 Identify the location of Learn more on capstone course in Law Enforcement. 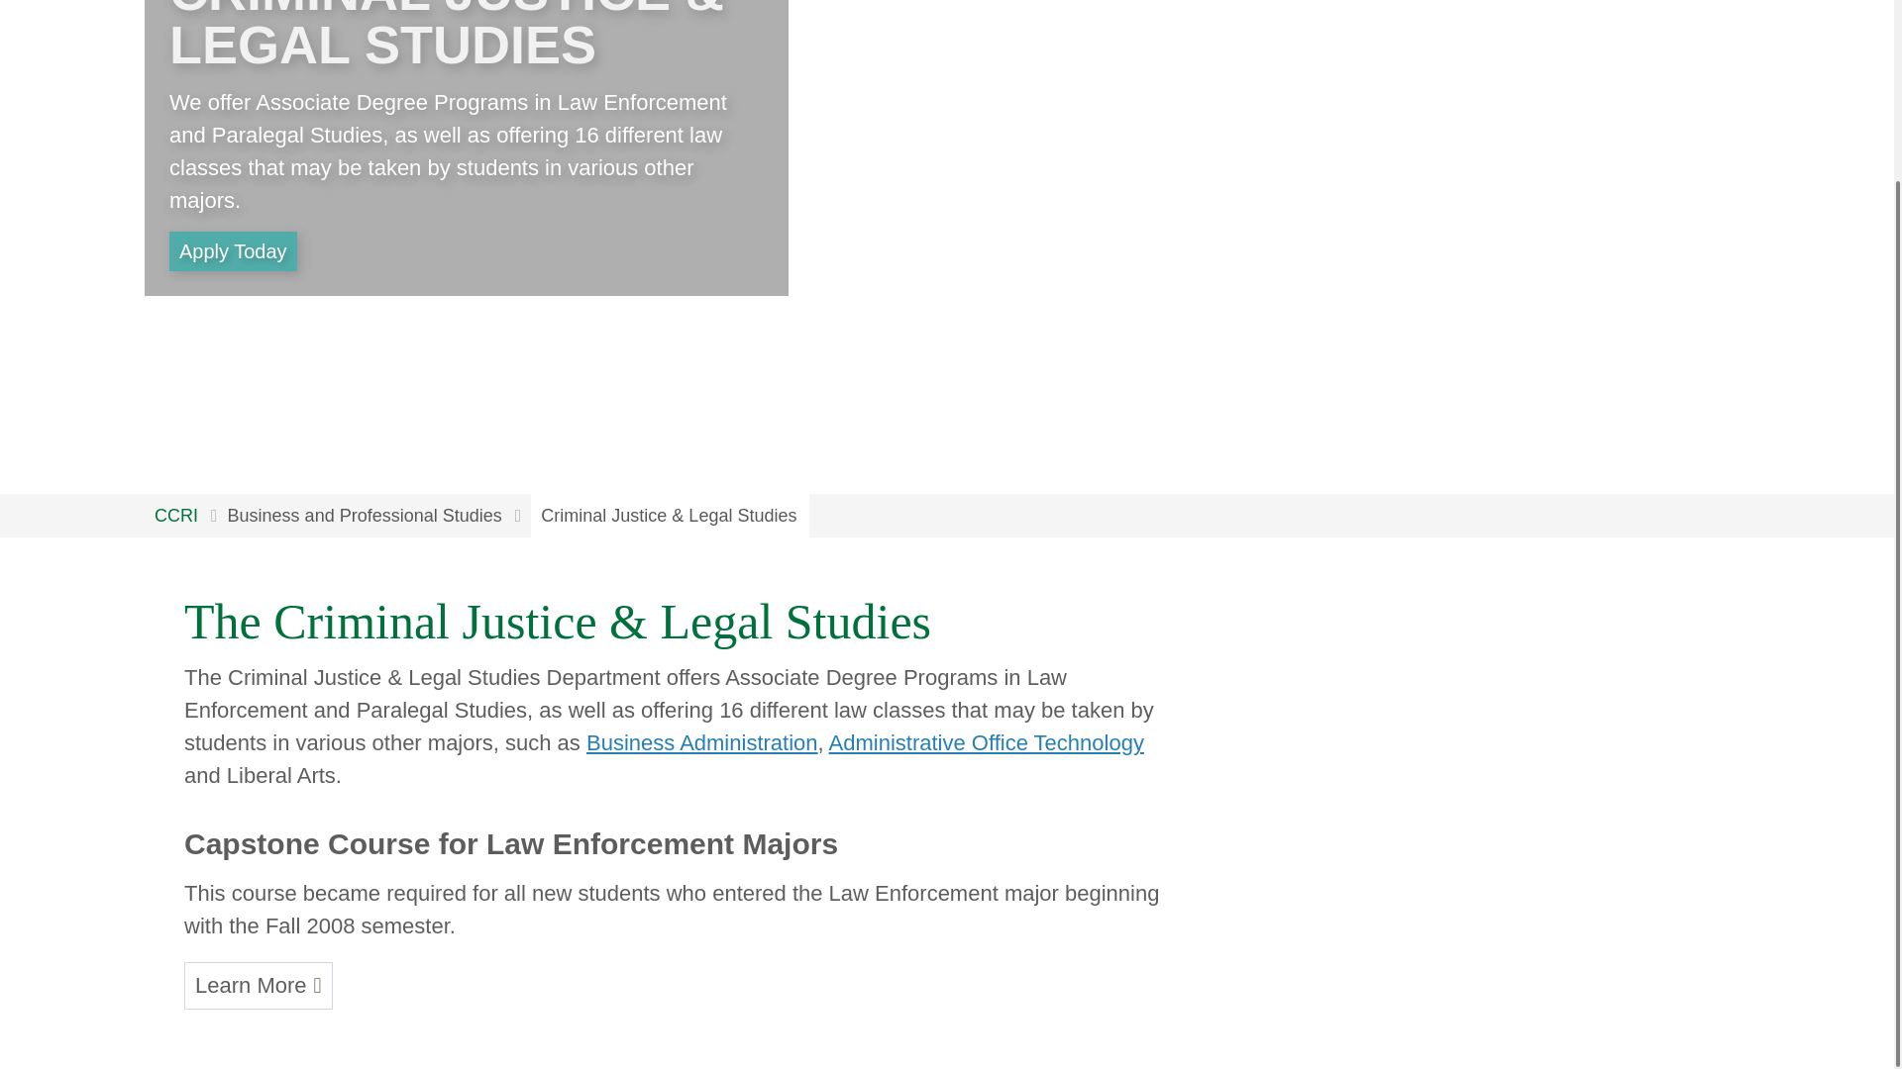
(259, 986).